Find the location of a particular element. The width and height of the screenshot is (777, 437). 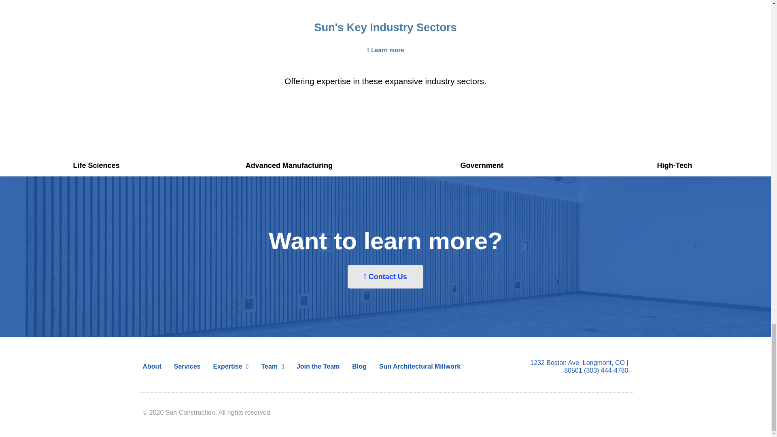

Life Sciences is located at coordinates (96, 165).